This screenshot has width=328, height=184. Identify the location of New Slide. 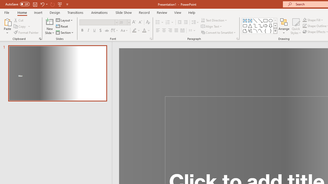
(50, 26).